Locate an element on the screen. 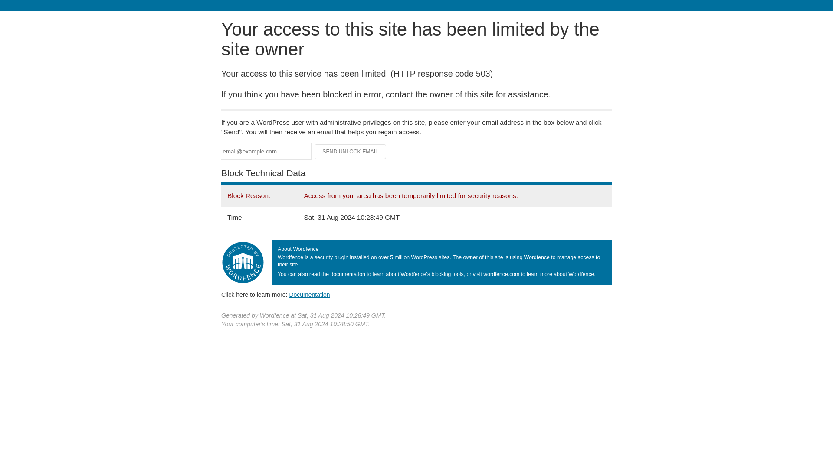 This screenshot has width=833, height=468. Documentation is located at coordinates (309, 294).